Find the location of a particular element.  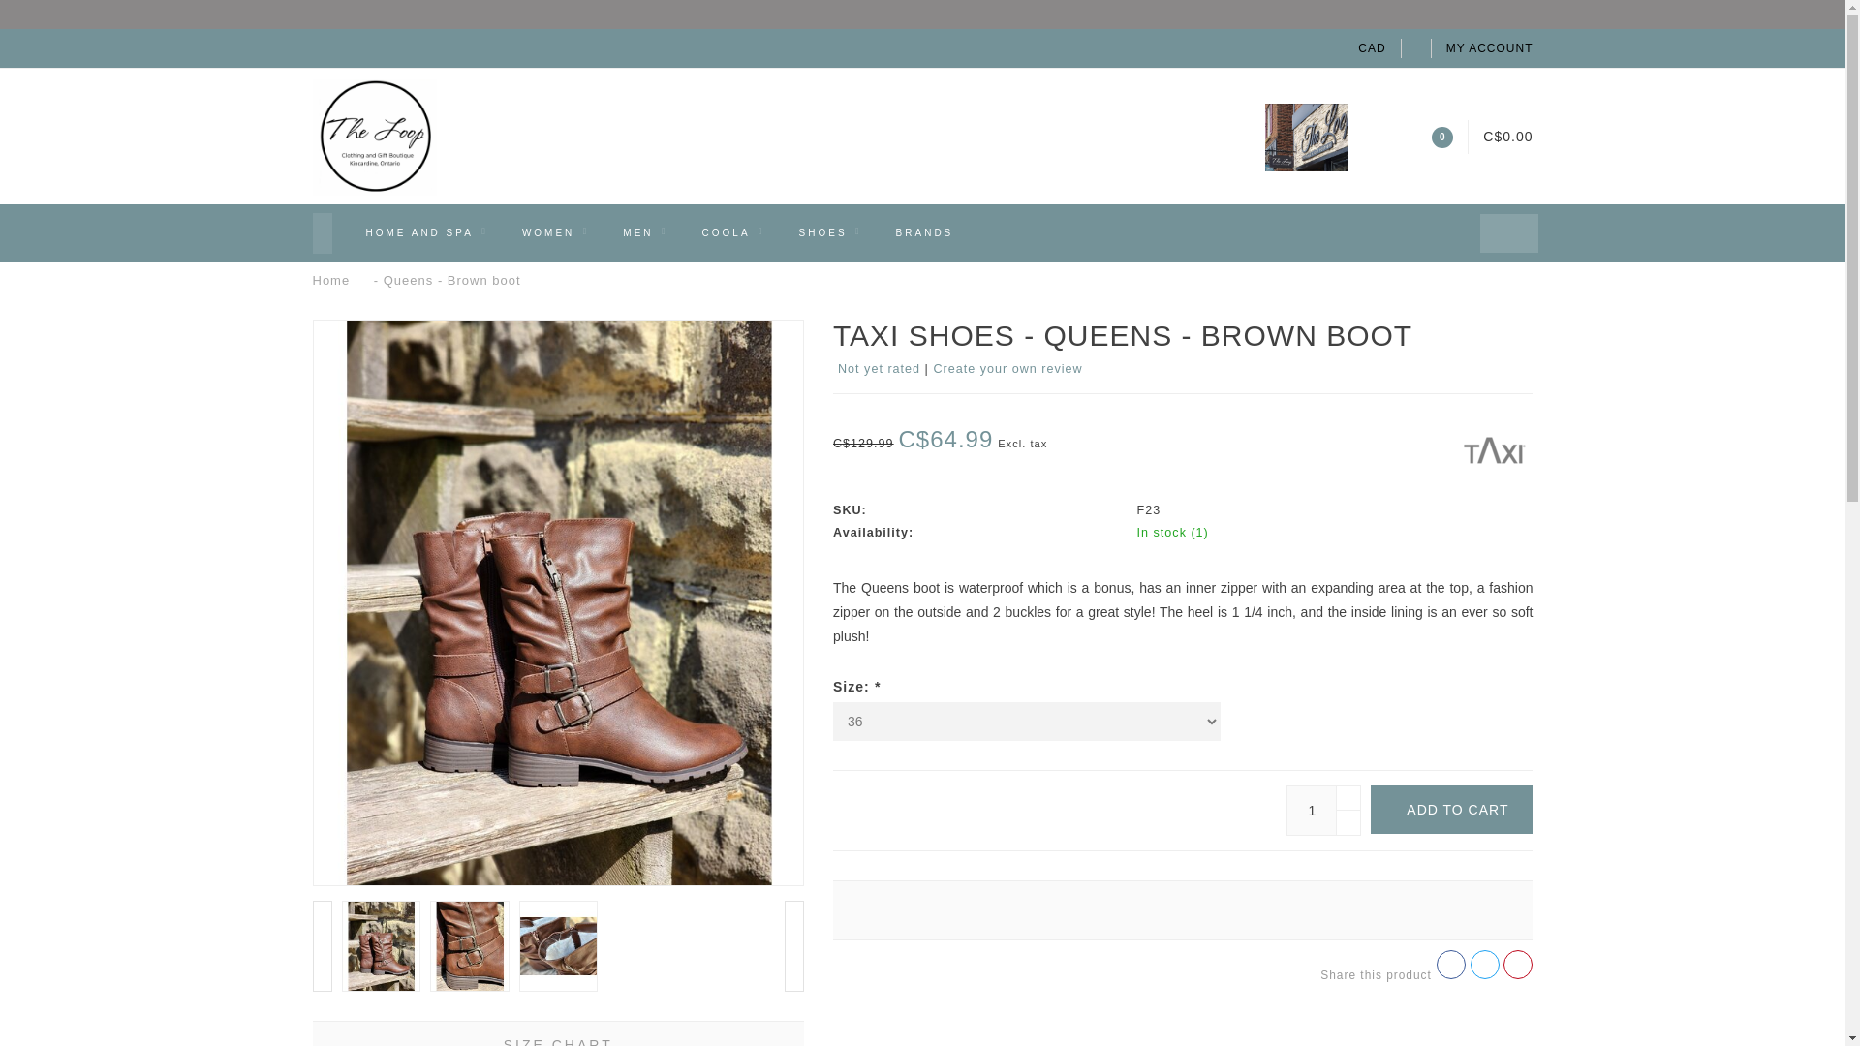

Taxi Shoes is located at coordinates (1494, 446).